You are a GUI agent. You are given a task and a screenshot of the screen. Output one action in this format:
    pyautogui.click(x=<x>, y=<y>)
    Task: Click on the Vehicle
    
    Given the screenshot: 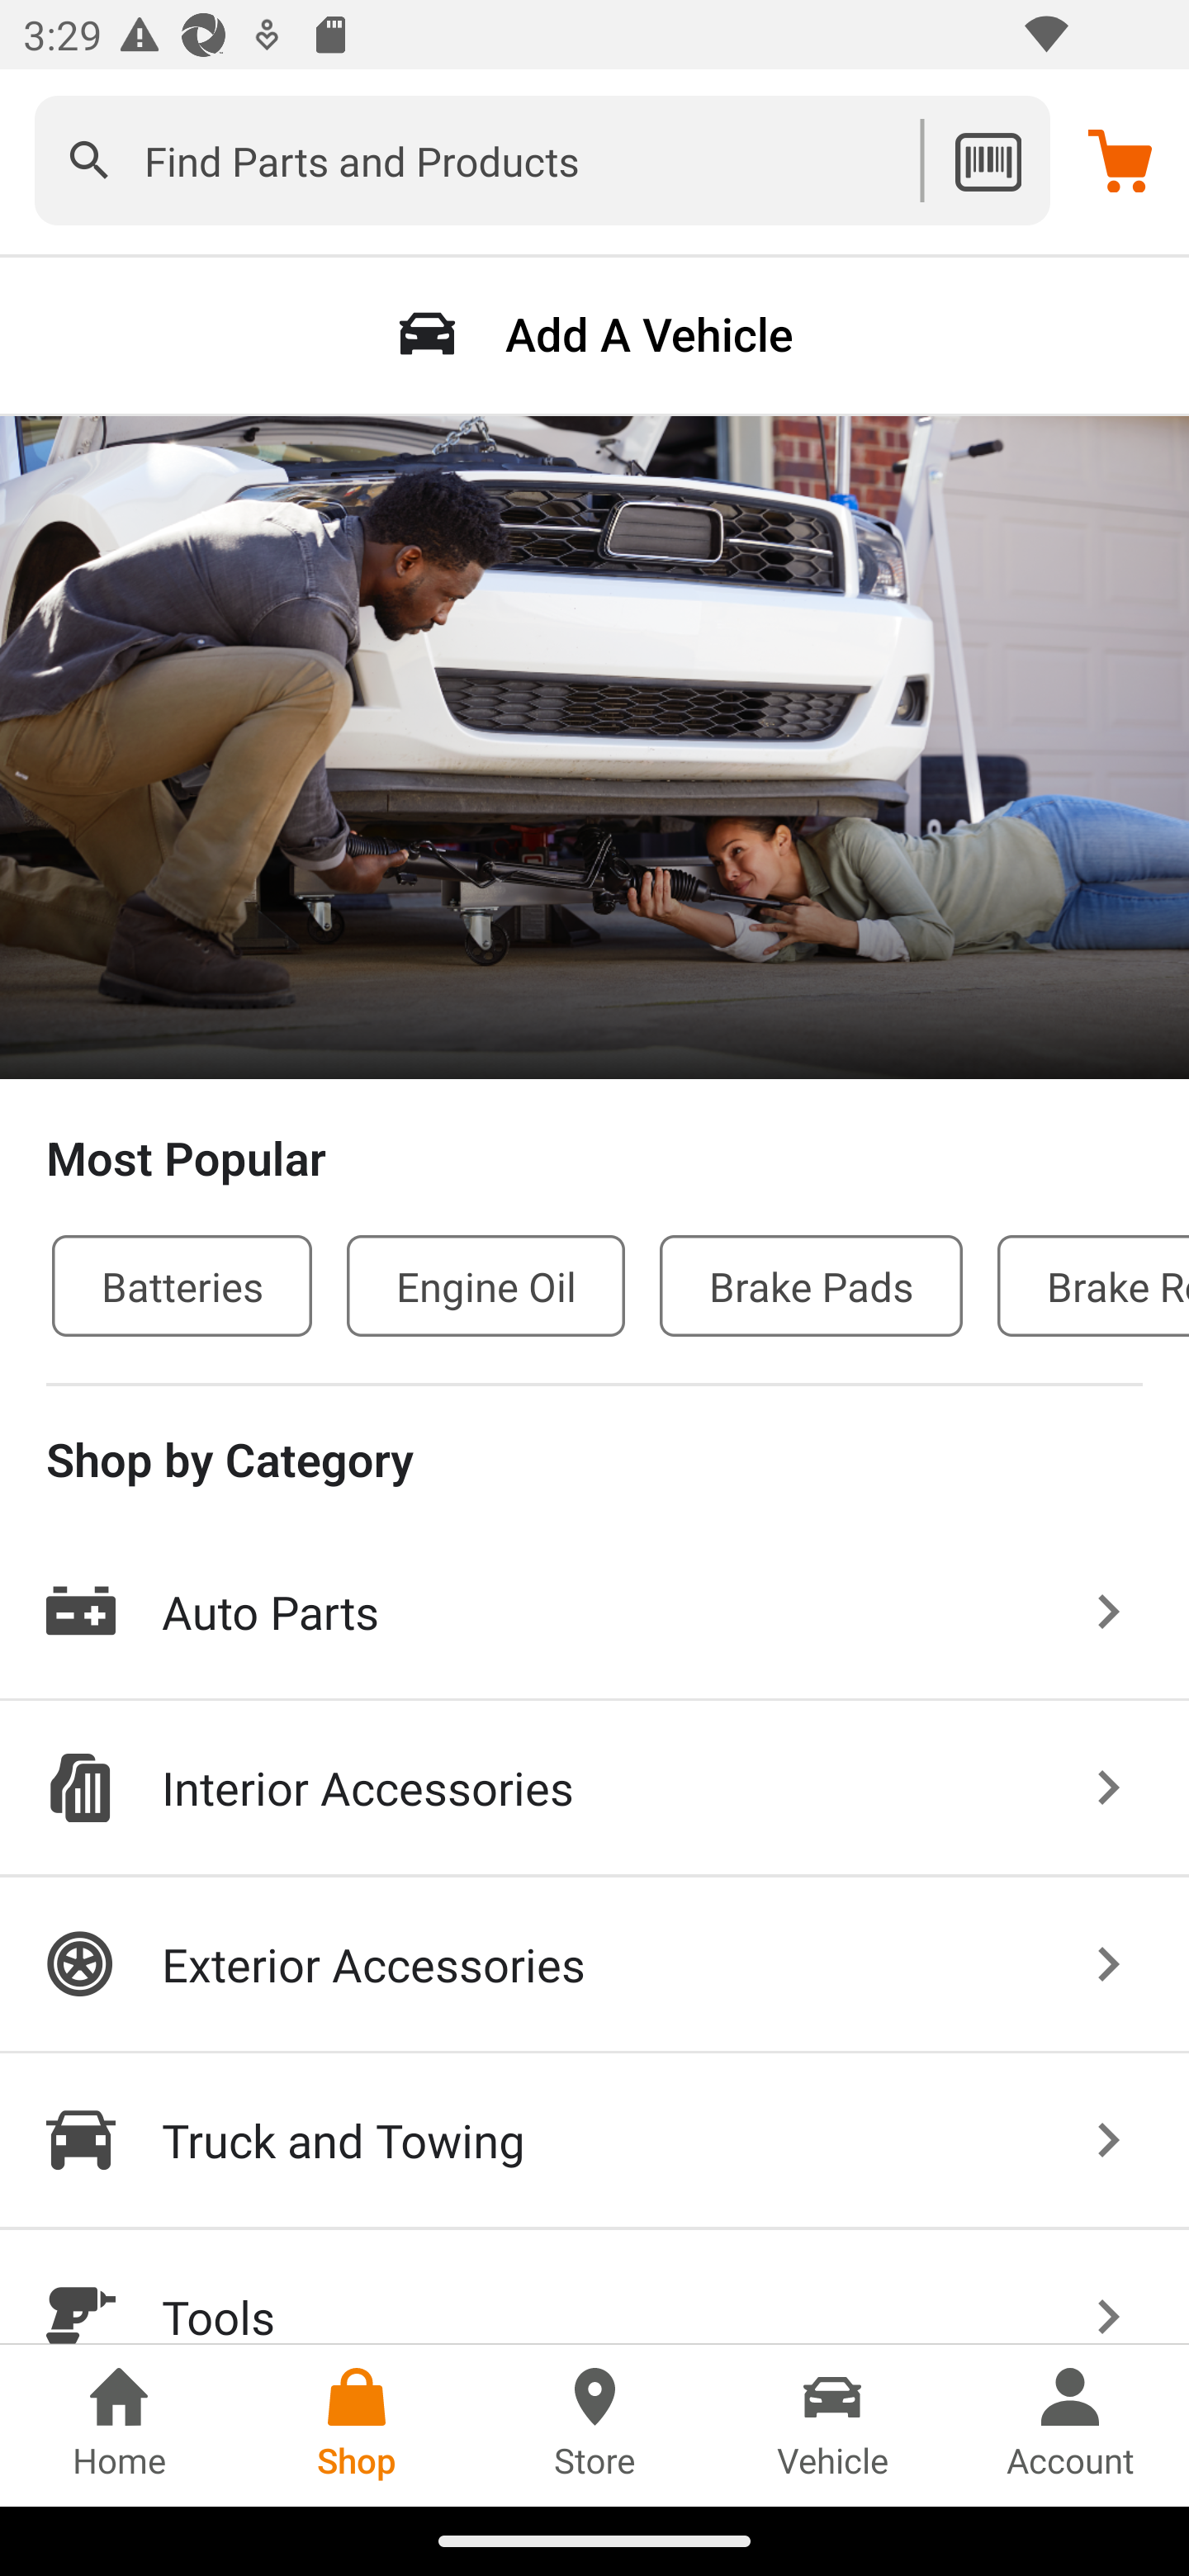 What is the action you would take?
    pyautogui.click(x=832, y=2425)
    